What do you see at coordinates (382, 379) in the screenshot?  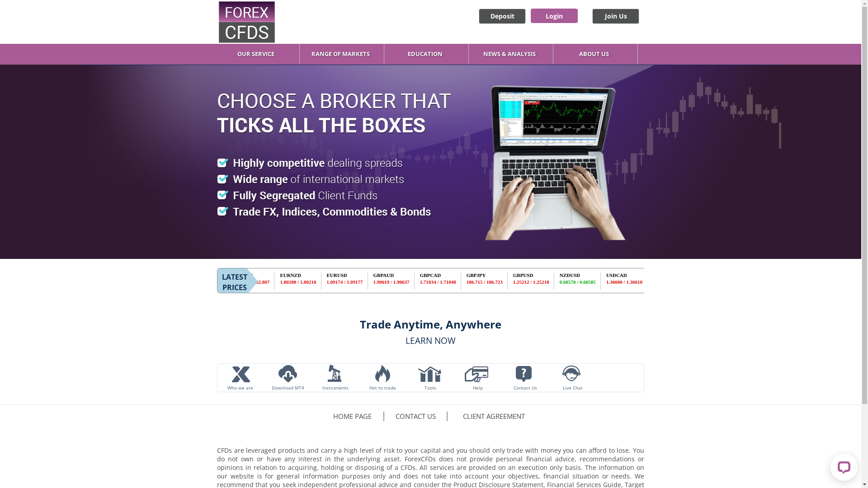 I see `Hot to trade` at bounding box center [382, 379].